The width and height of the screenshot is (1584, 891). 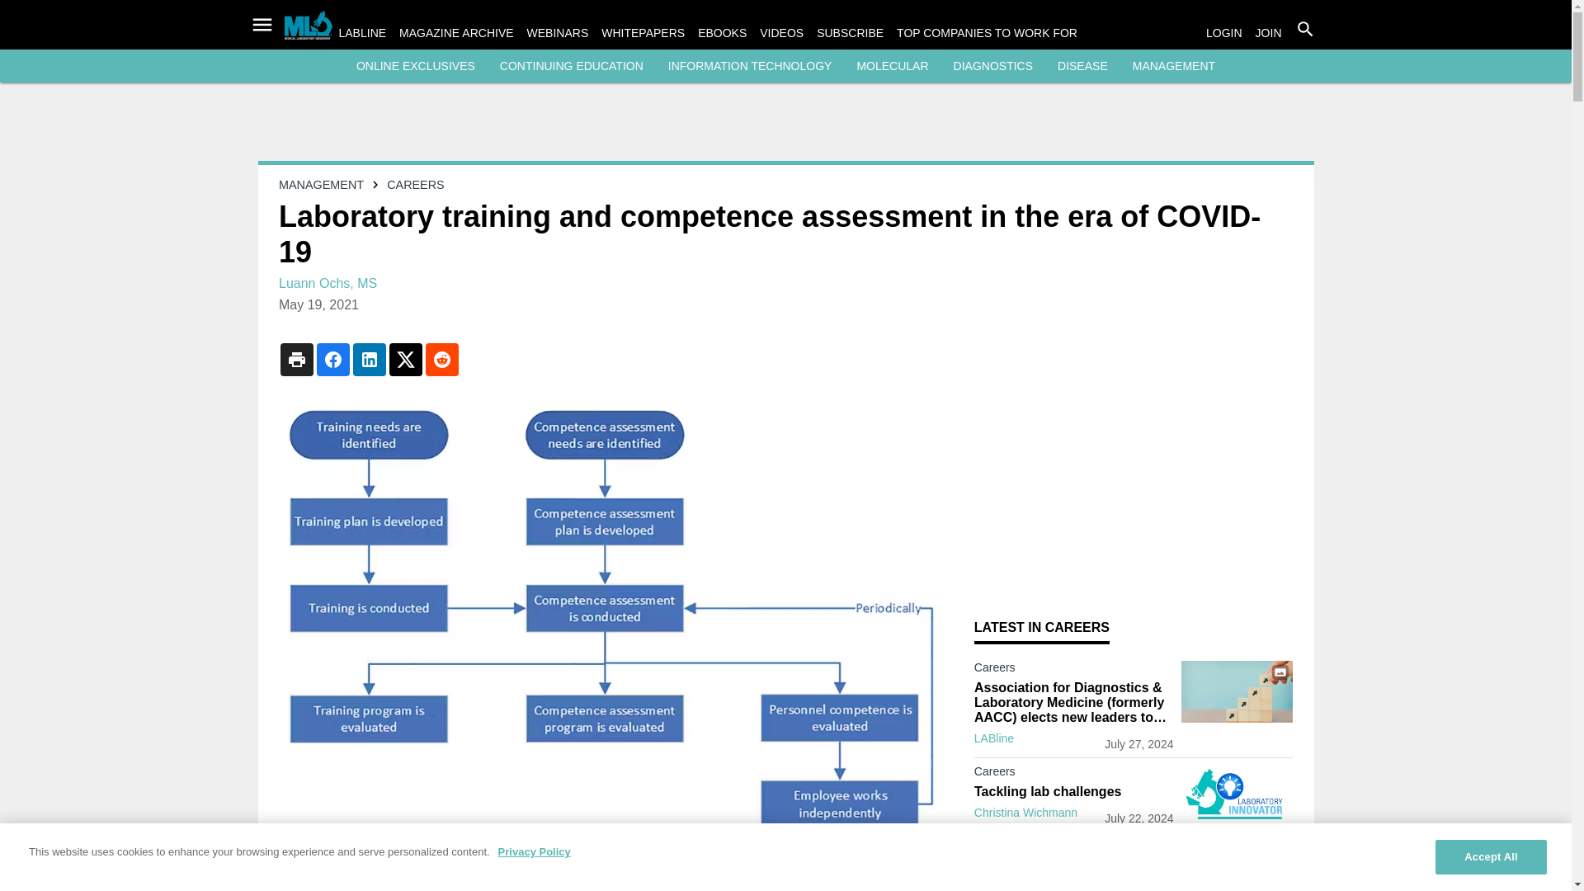 I want to click on LABLINE, so click(x=362, y=33).